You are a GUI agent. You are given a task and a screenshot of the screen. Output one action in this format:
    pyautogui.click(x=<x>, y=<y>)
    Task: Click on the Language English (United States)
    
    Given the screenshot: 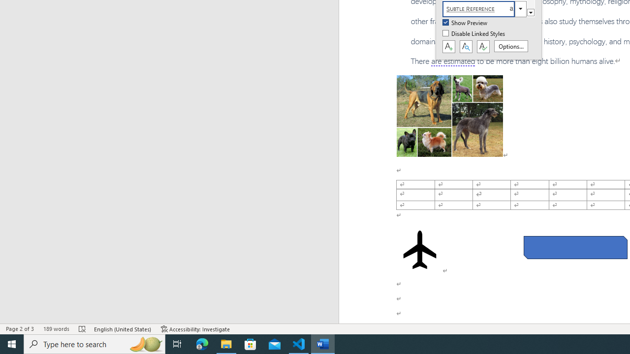 What is the action you would take?
    pyautogui.click(x=123, y=328)
    